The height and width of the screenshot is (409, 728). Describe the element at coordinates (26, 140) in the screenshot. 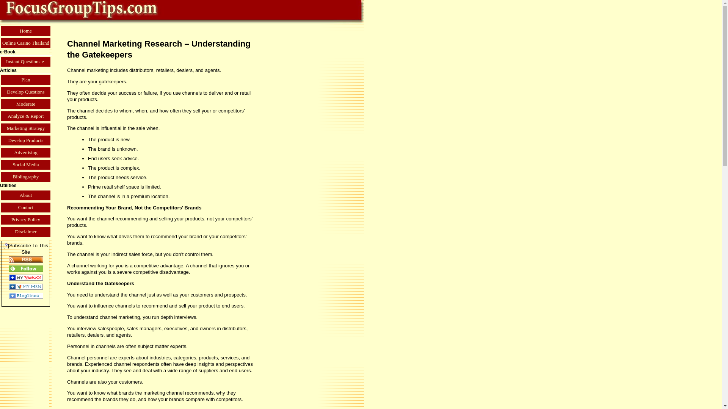

I see `Develop Products` at that location.